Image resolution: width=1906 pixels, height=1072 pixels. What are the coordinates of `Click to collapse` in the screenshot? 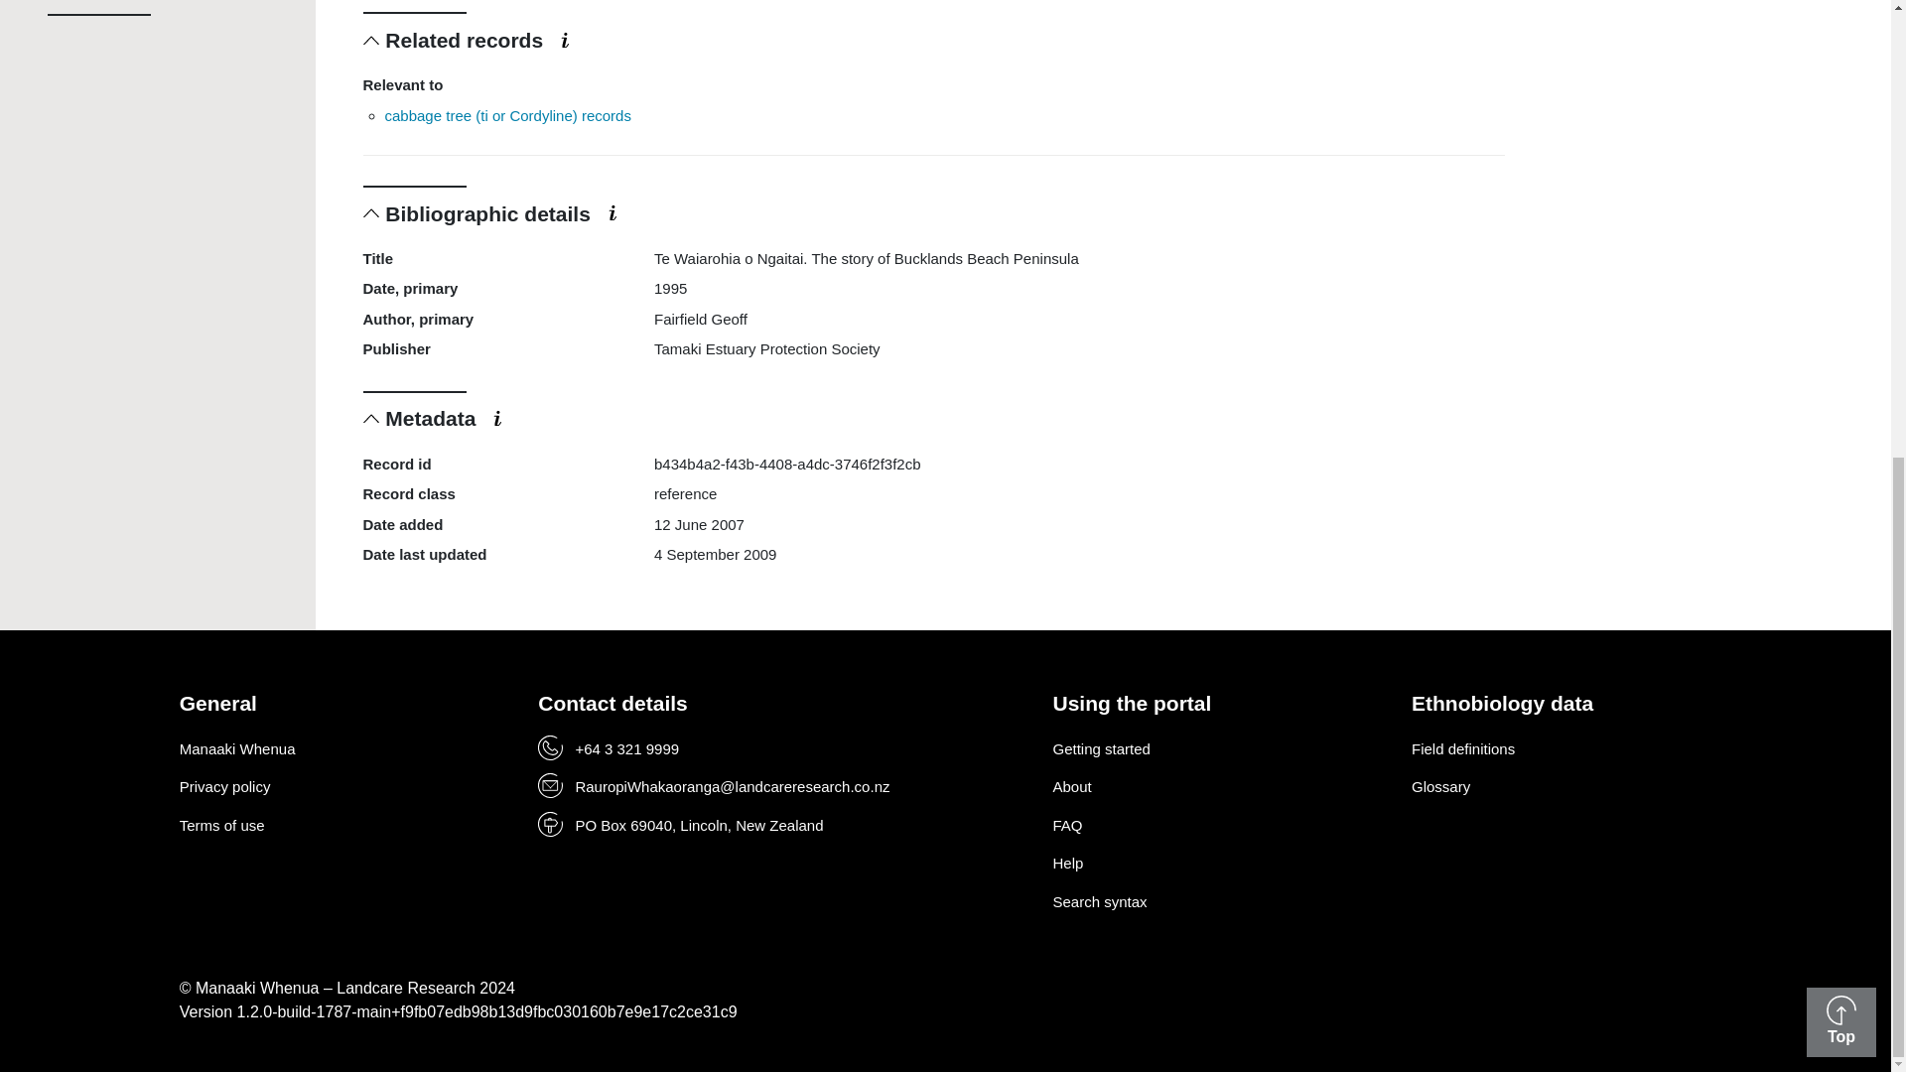 It's located at (371, 417).